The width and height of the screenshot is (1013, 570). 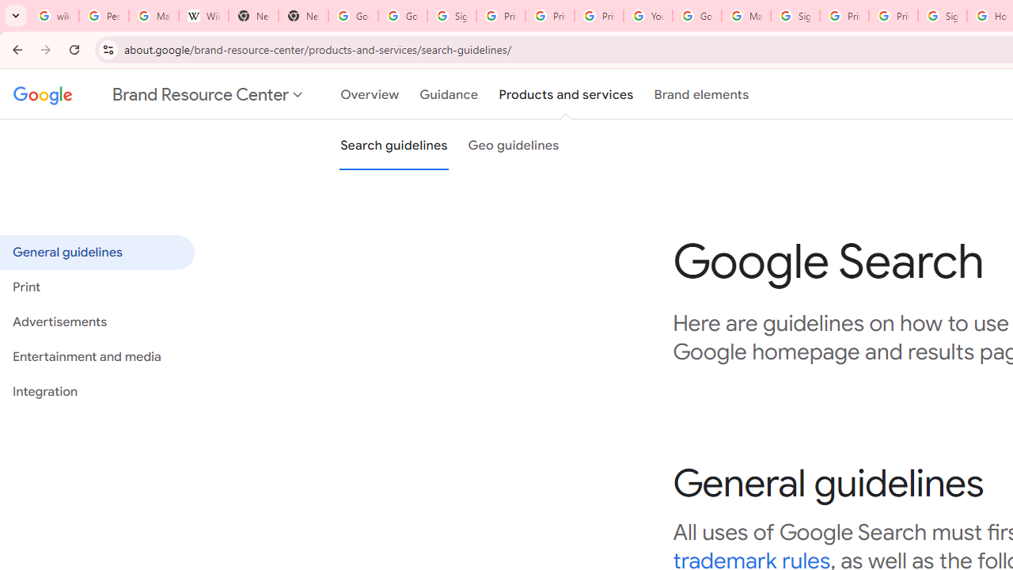 I want to click on Integration, so click(x=97, y=391).